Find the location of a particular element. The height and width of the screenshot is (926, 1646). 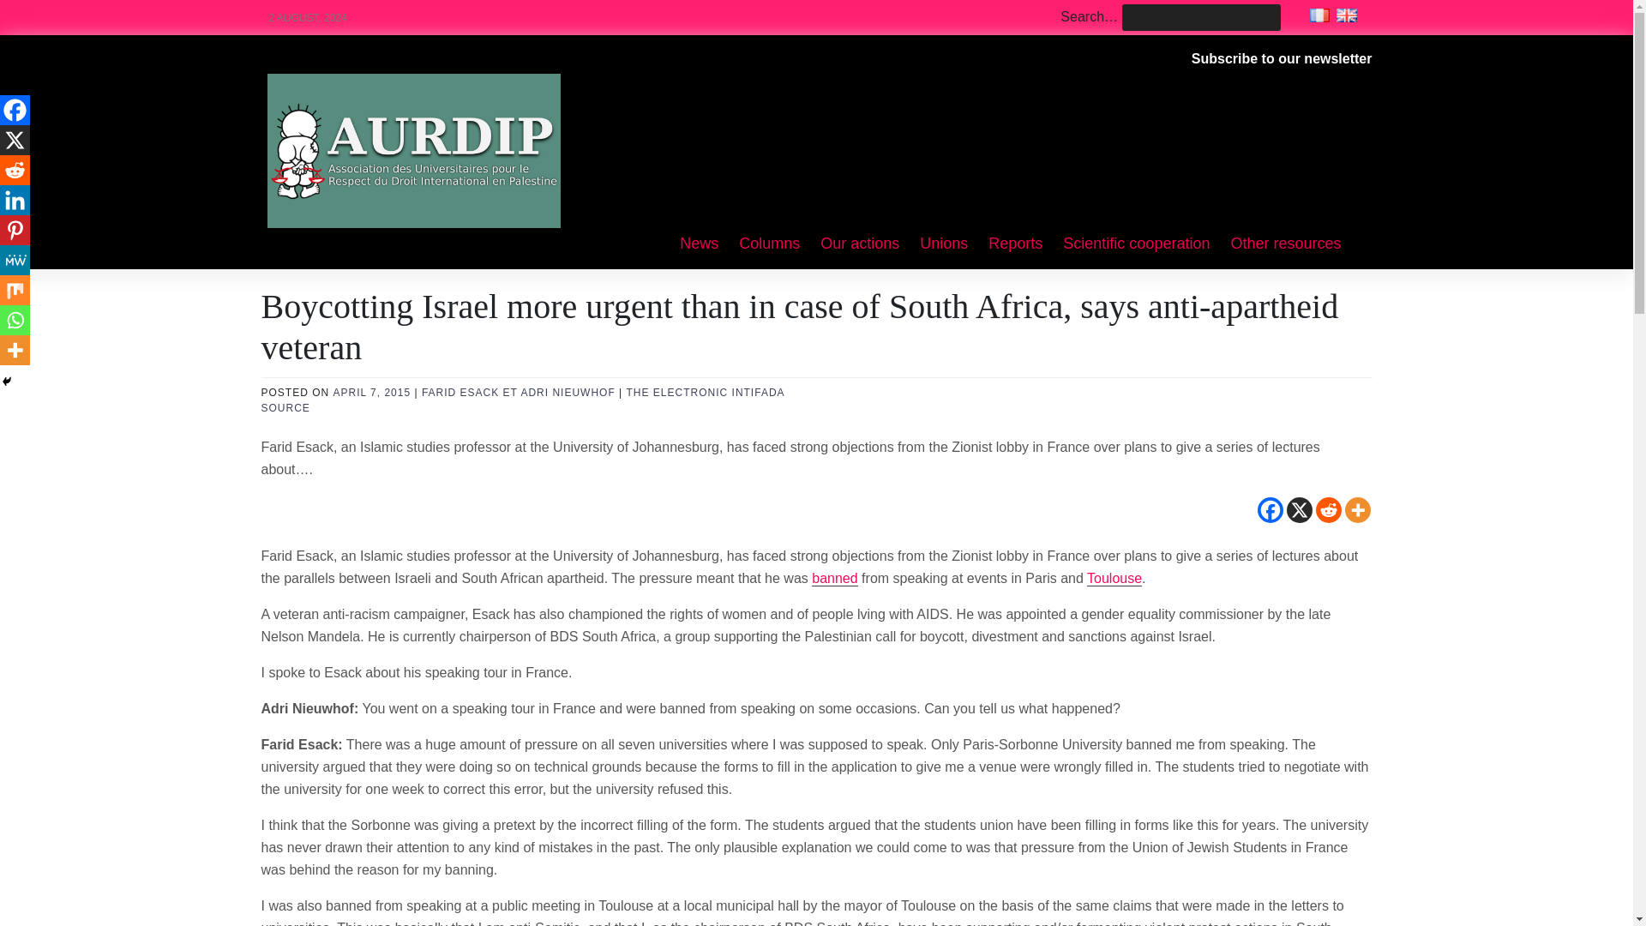

Search is located at coordinates (36, 14).